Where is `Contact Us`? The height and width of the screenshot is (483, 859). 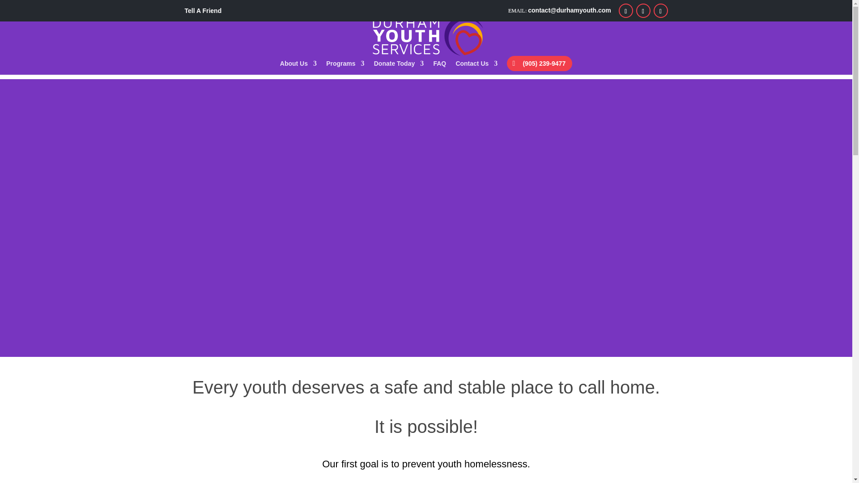
Contact Us is located at coordinates (476, 68).